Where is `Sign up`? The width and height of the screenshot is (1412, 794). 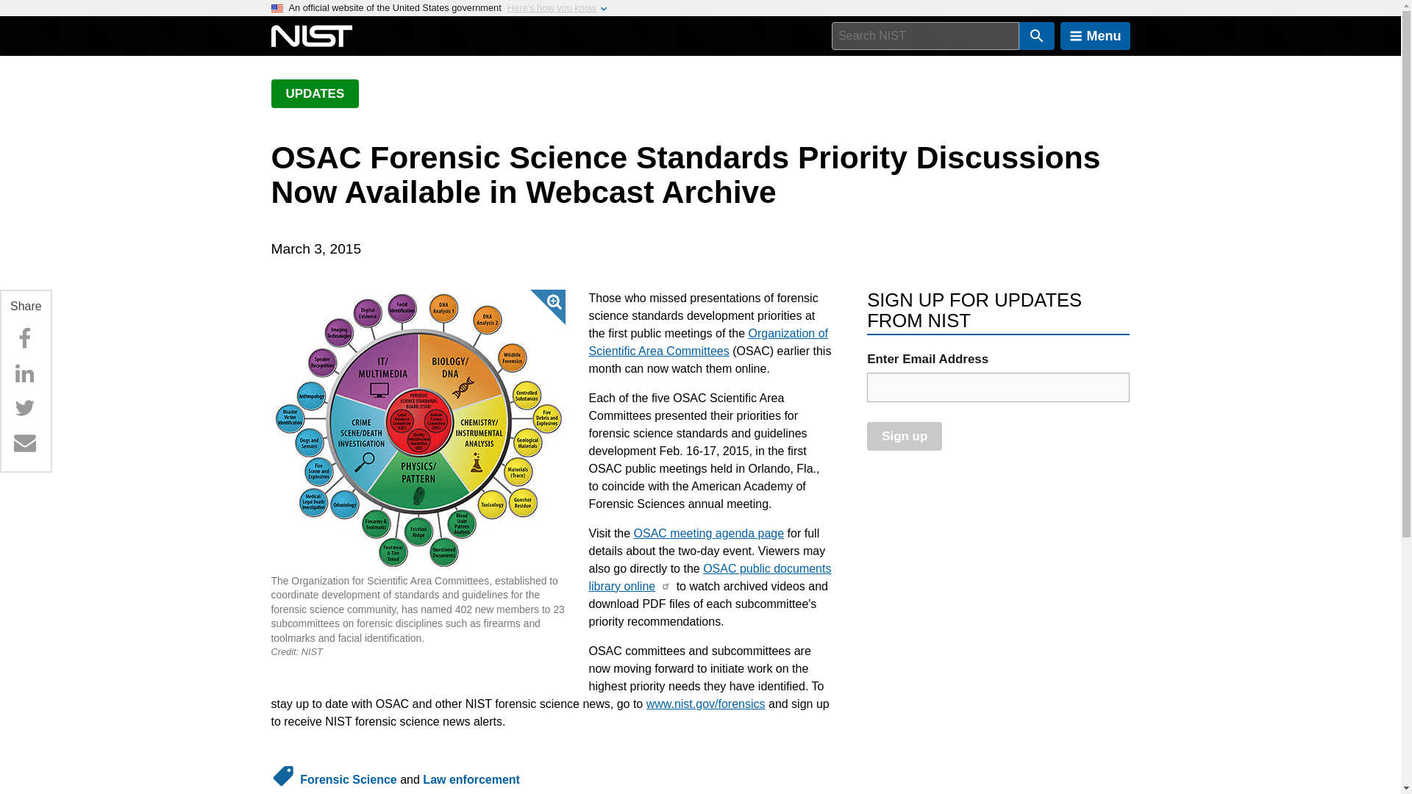 Sign up is located at coordinates (904, 436).